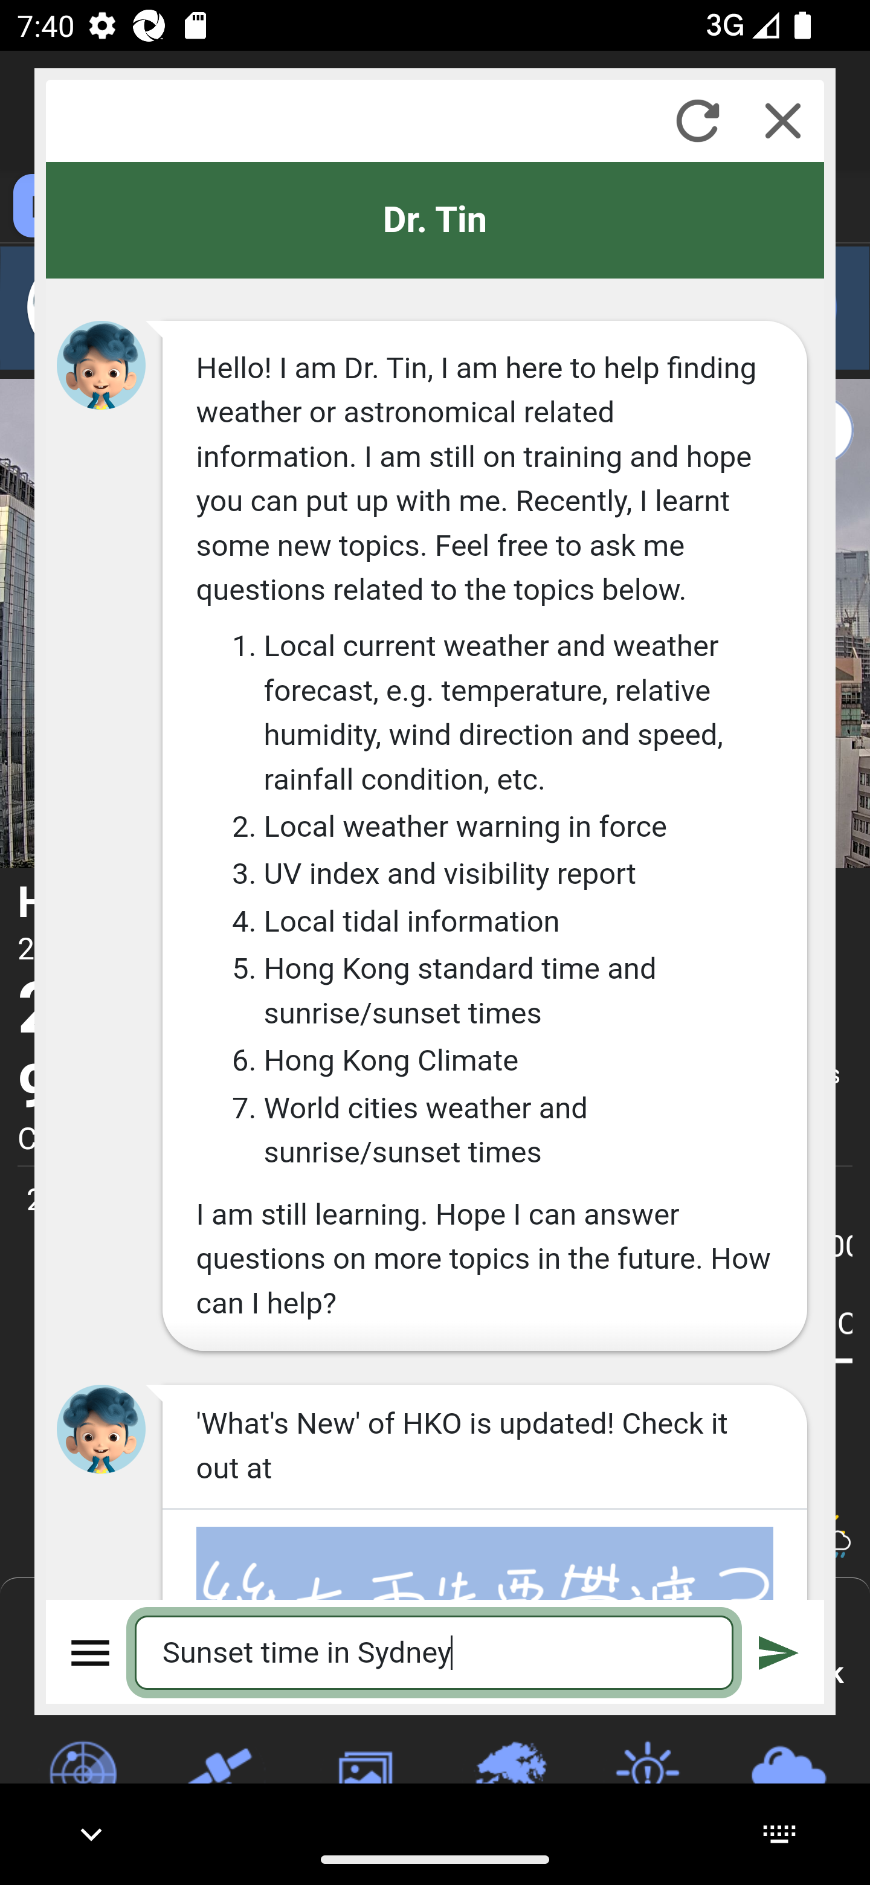 This screenshot has width=870, height=1885. Describe the element at coordinates (91, 1652) in the screenshot. I see `Menu` at that location.